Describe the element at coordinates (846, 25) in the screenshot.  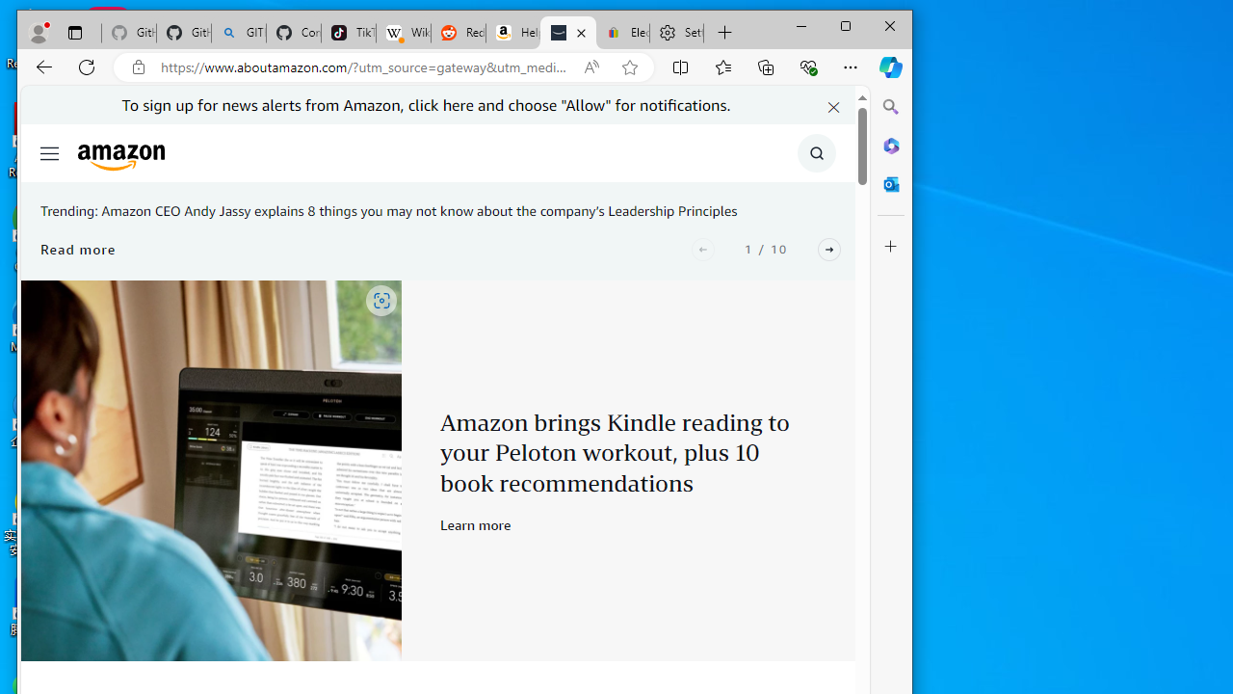
I see `Maximize` at that location.